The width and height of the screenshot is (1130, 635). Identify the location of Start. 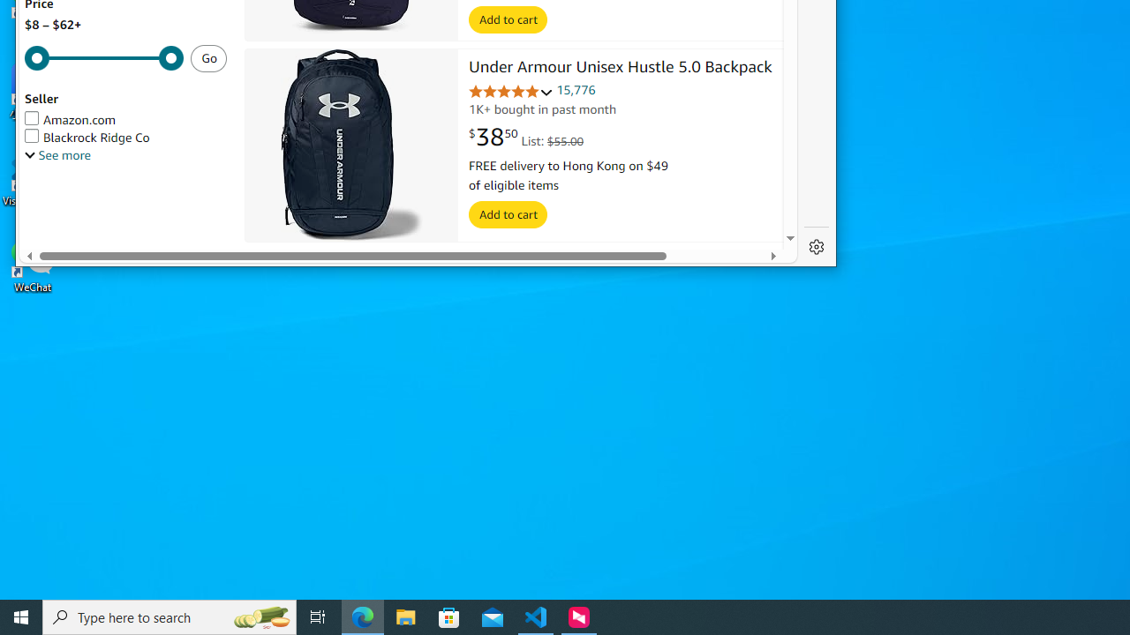
(21, 617).